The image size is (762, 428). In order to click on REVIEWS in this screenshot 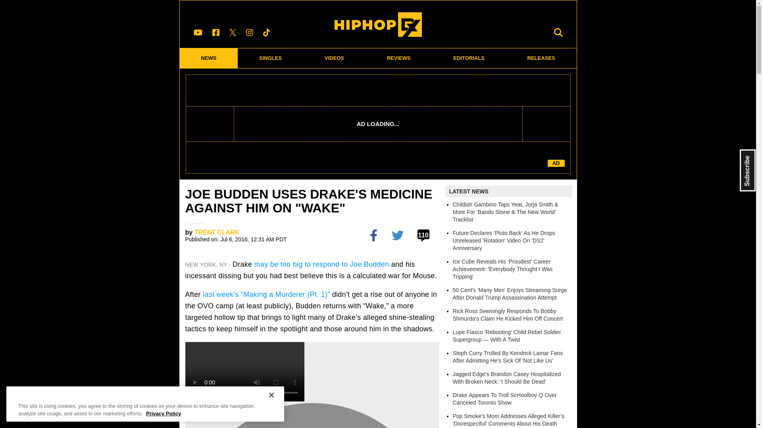, I will do `click(398, 58)`.